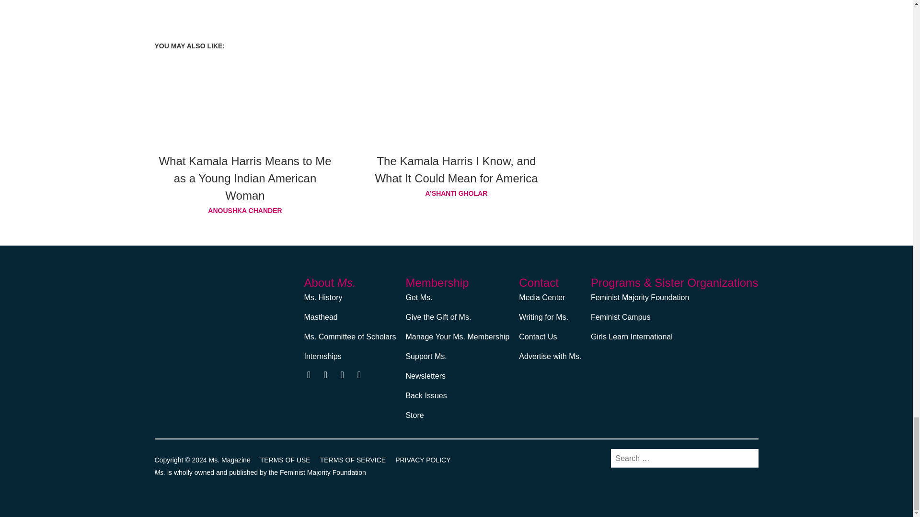 Image resolution: width=920 pixels, height=517 pixels. What do you see at coordinates (245, 210) in the screenshot?
I see `Posts by Anoushka Chander` at bounding box center [245, 210].